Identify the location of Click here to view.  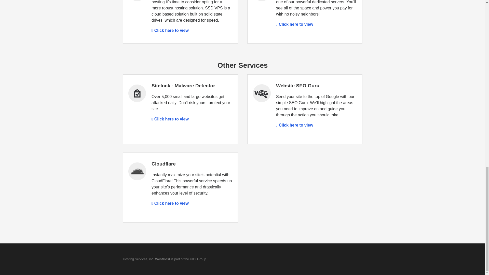
(170, 203).